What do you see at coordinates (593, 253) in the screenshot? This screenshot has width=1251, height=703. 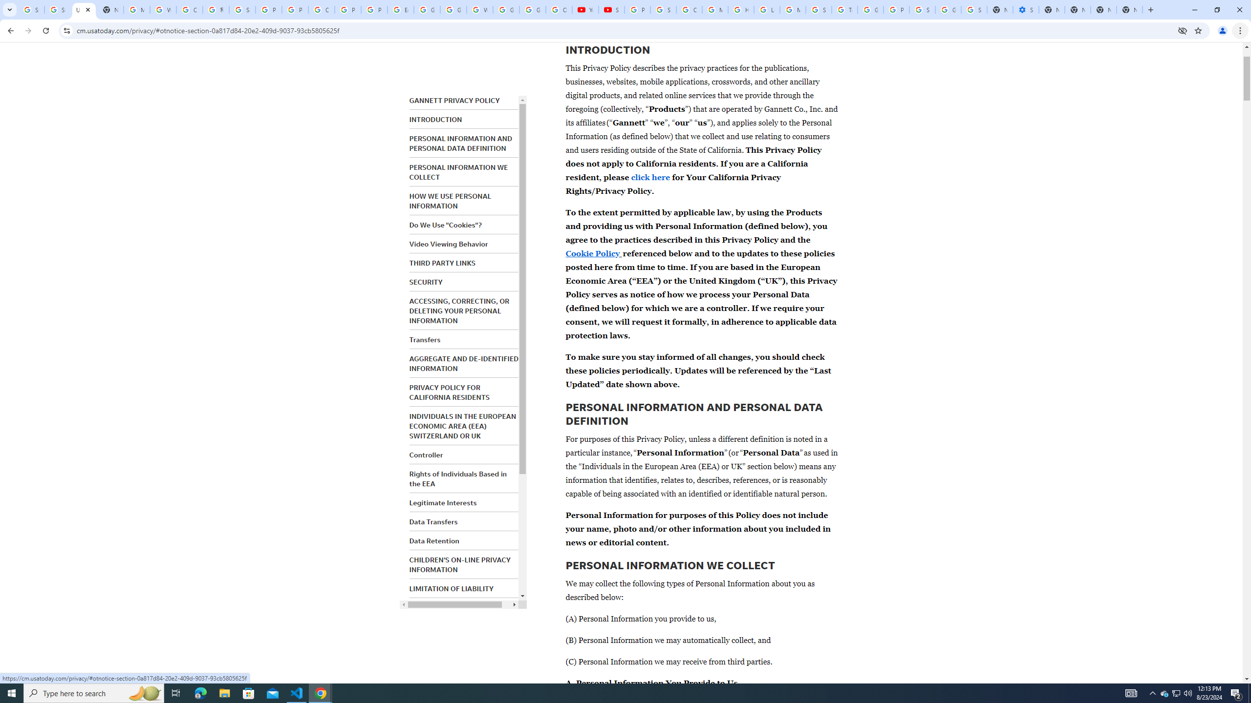 I see `Cookie Policy` at bounding box center [593, 253].